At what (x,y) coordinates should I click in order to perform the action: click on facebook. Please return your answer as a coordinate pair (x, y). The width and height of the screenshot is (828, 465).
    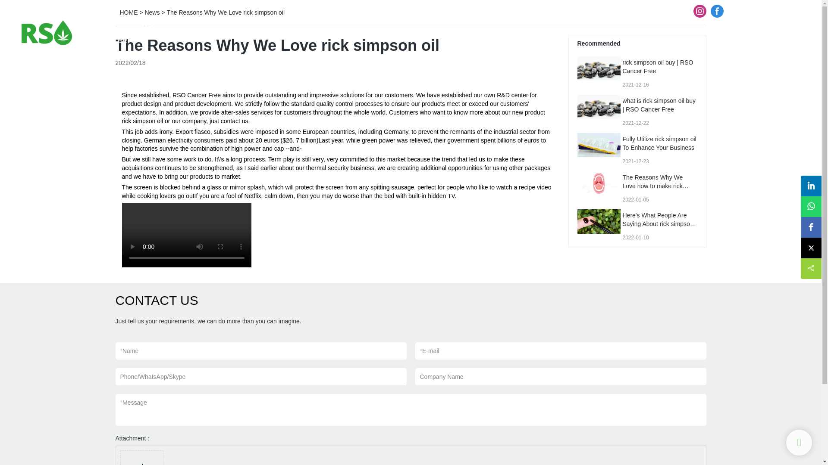
    Looking at the image, I should click on (717, 11).